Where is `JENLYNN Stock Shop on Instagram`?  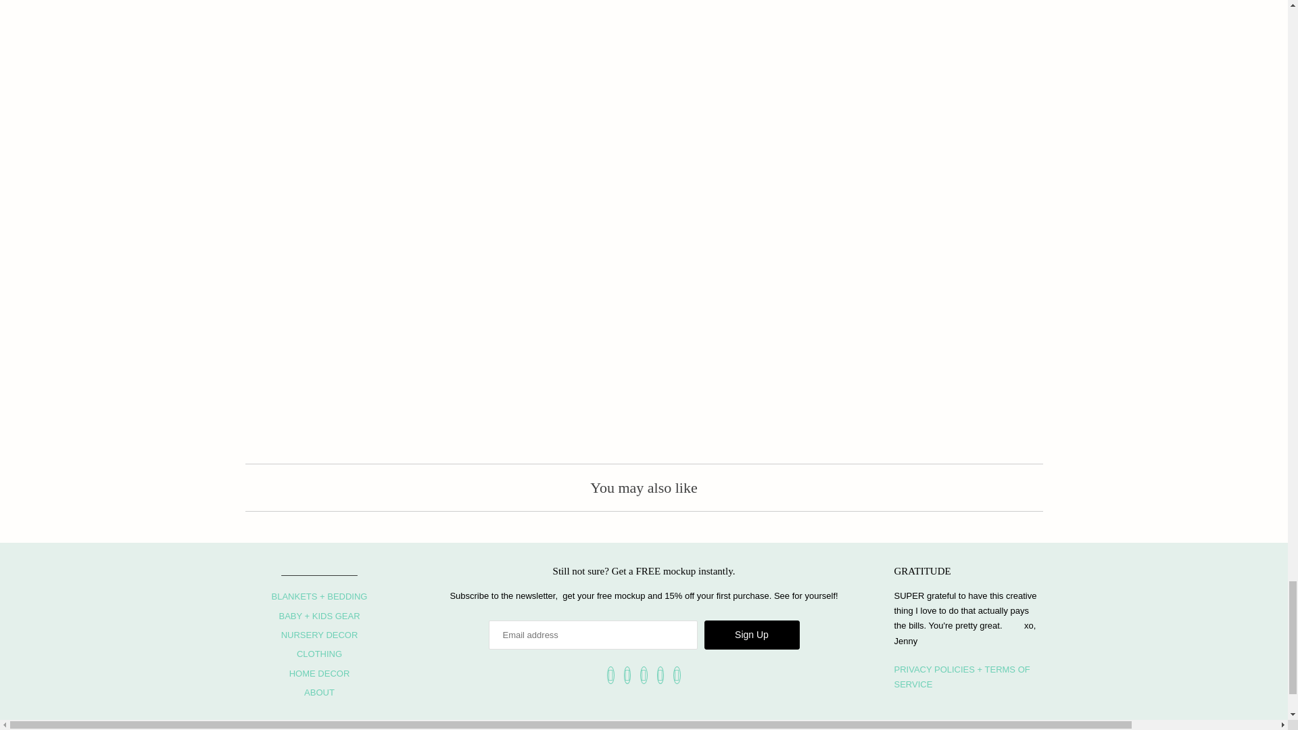
JENLYNN Stock Shop on Instagram is located at coordinates (660, 675).